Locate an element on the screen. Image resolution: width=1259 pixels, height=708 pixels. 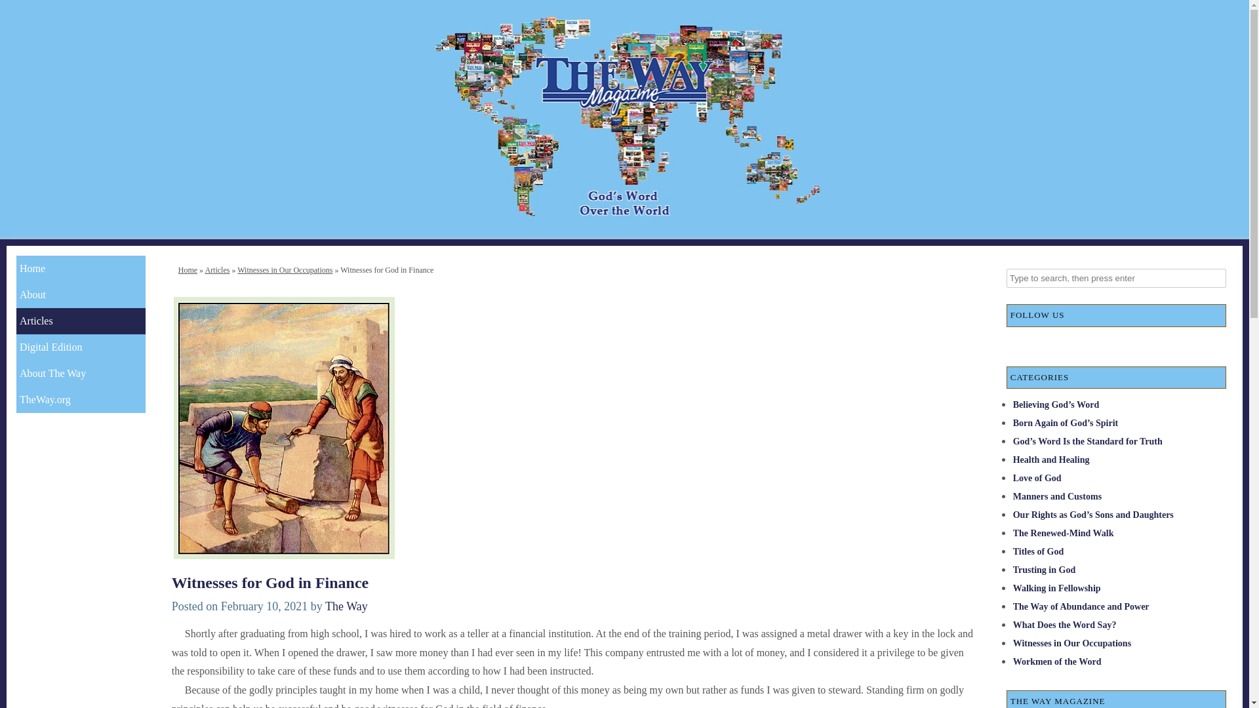
The Renewed-Mind Walk is located at coordinates (1064, 532).